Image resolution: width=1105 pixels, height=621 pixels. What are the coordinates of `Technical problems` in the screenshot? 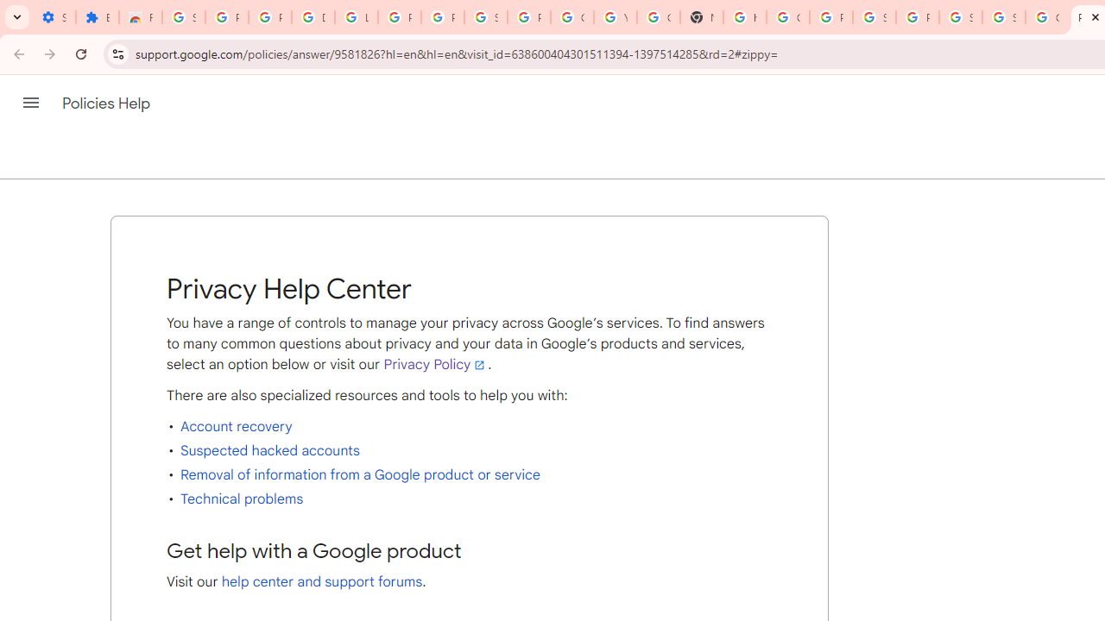 It's located at (242, 499).